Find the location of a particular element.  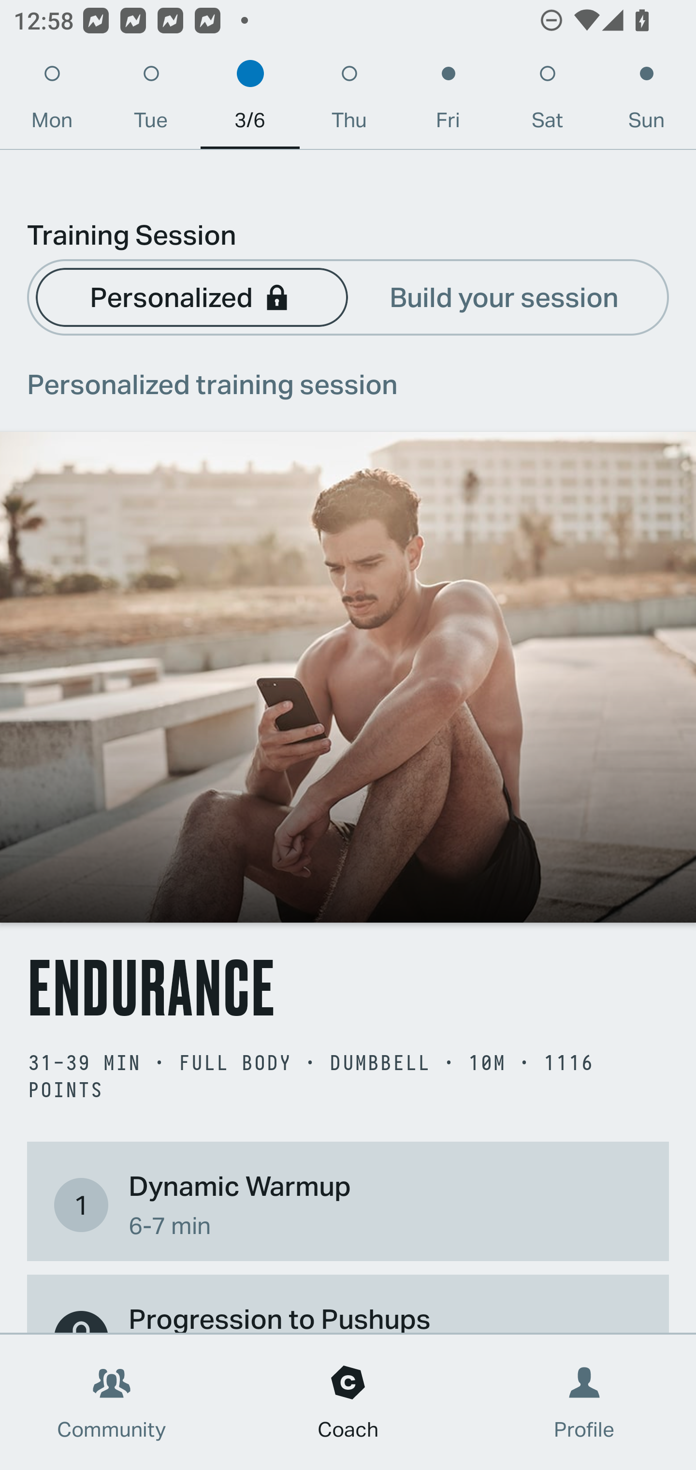

Thu is located at coordinates (349, 102).